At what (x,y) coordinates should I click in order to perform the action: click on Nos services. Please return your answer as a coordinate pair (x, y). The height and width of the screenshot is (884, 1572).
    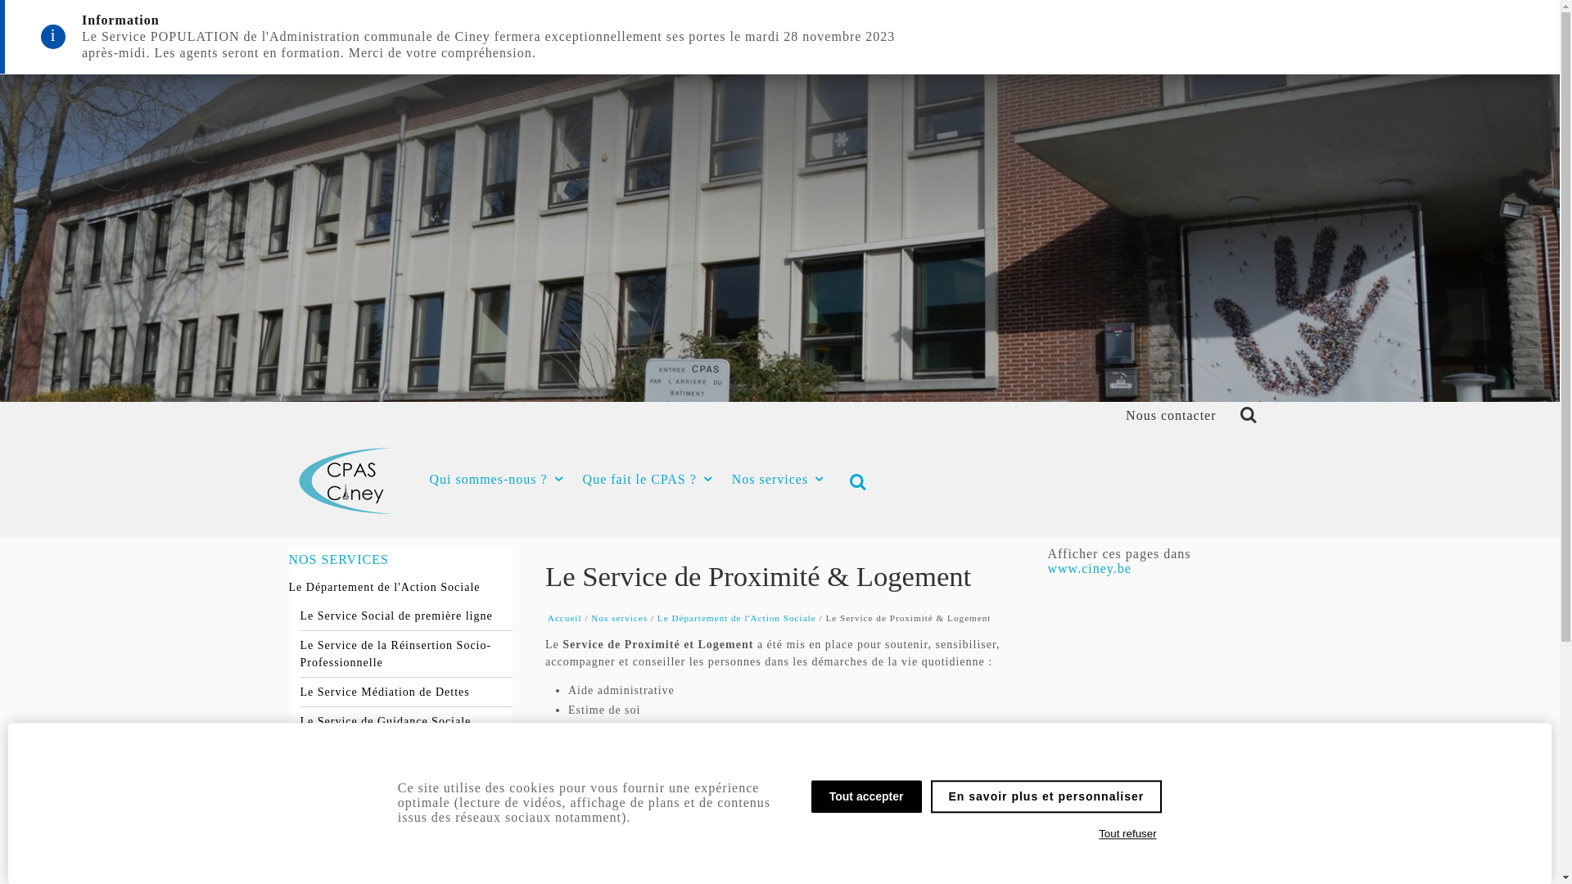
    Looking at the image, I should click on (619, 619).